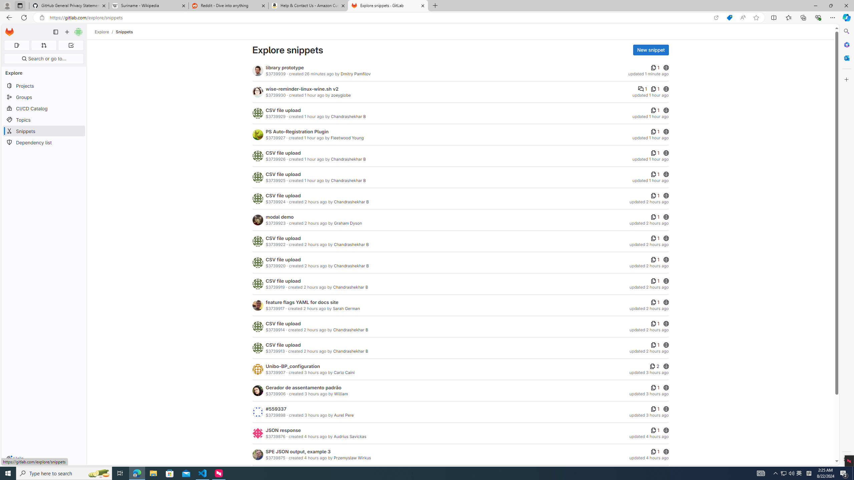 The width and height of the screenshot is (854, 480). Describe the element at coordinates (716, 18) in the screenshot. I see `Open in app` at that location.